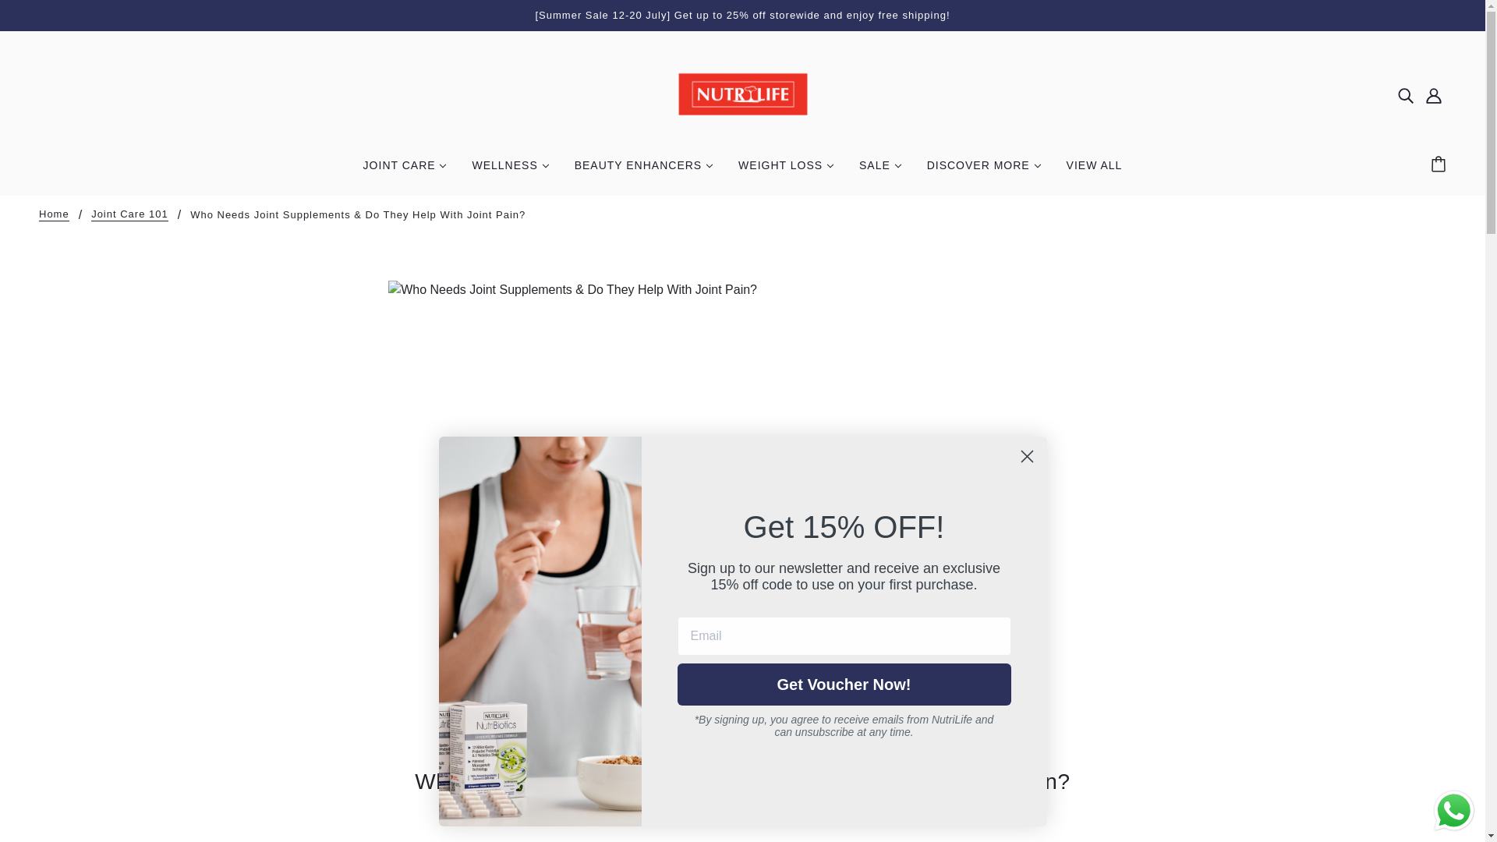 The height and width of the screenshot is (842, 1497). I want to click on Joint Care 101, so click(129, 215).